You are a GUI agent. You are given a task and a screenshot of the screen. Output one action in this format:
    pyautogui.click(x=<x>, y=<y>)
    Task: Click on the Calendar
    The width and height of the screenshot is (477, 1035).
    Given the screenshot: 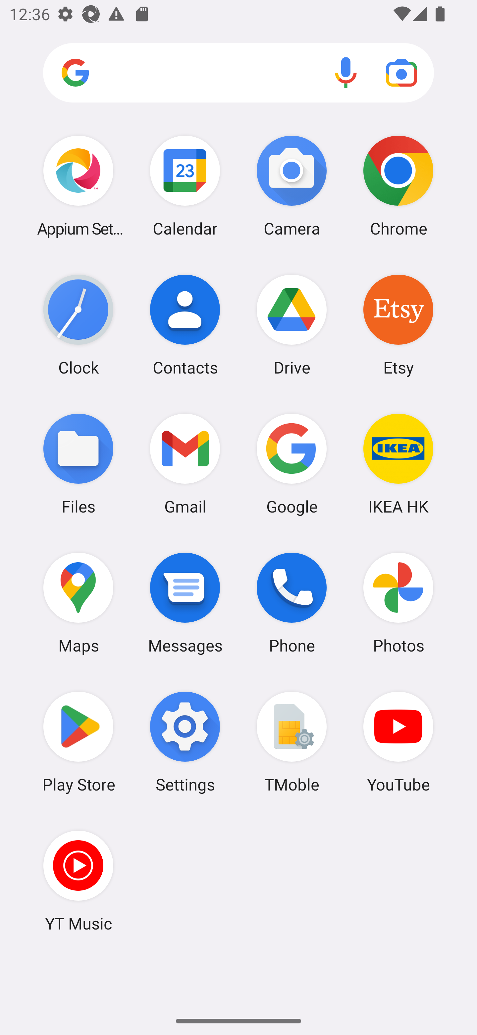 What is the action you would take?
    pyautogui.click(x=185, y=186)
    